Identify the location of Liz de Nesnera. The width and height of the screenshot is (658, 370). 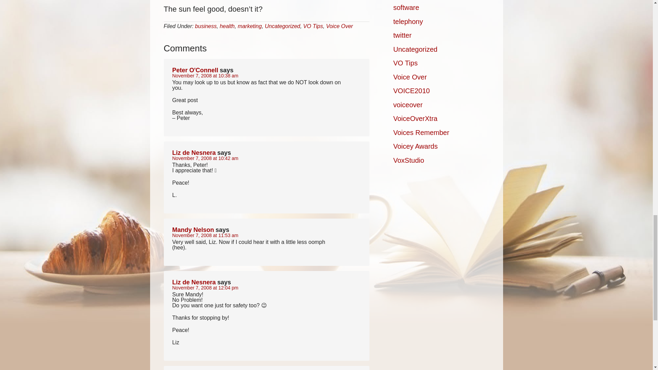
(194, 282).